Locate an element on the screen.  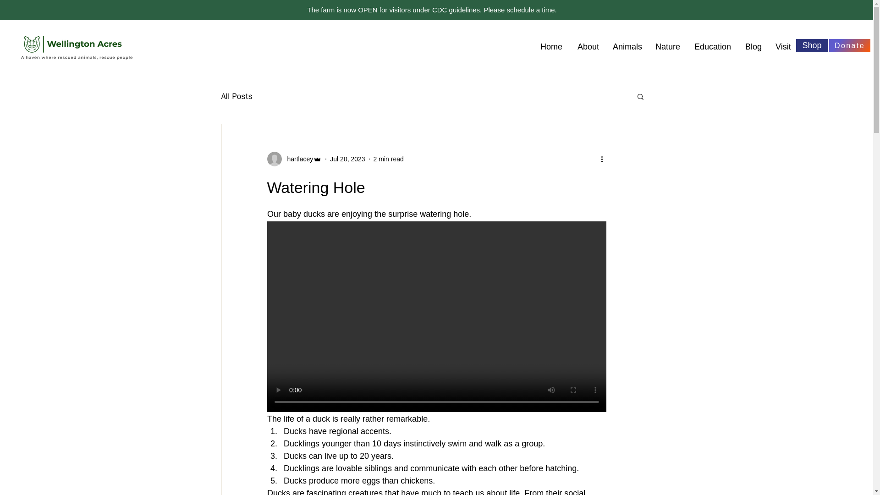
Education is located at coordinates (712, 47).